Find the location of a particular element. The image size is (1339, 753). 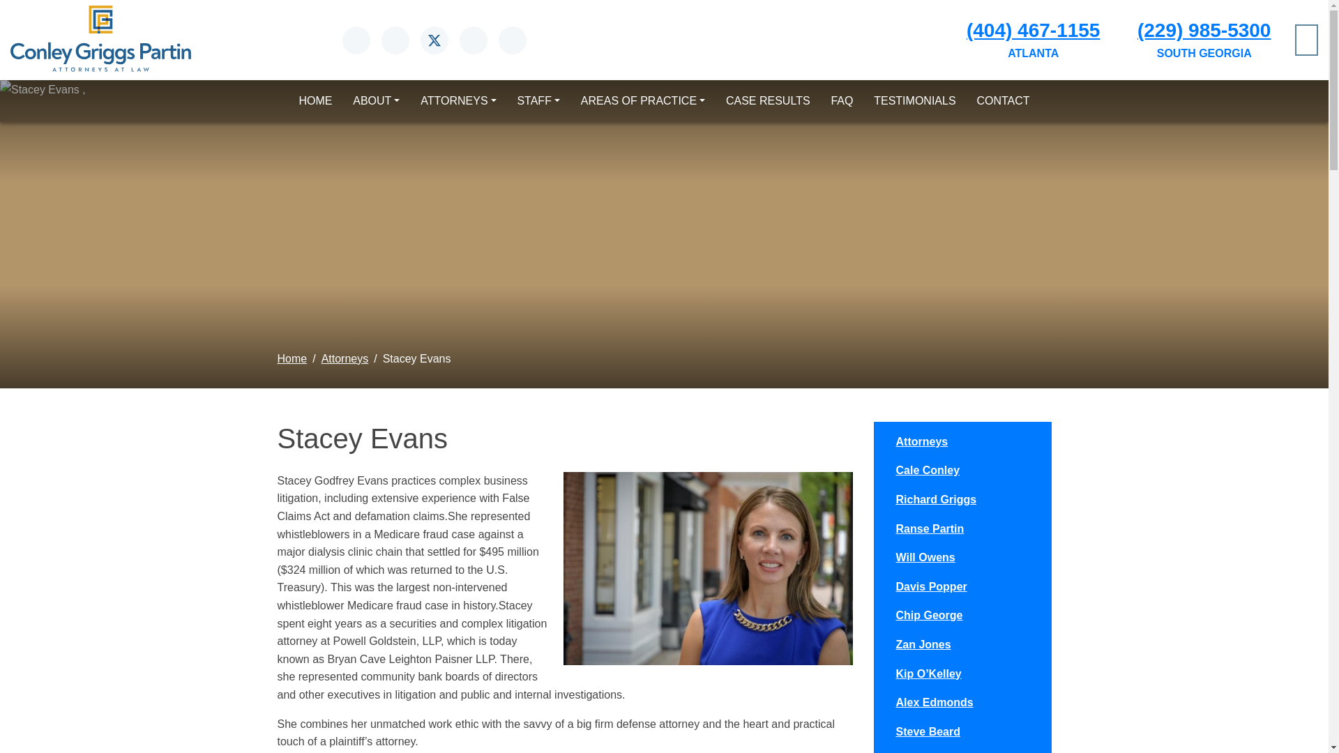

ATTORNEYS is located at coordinates (457, 101).